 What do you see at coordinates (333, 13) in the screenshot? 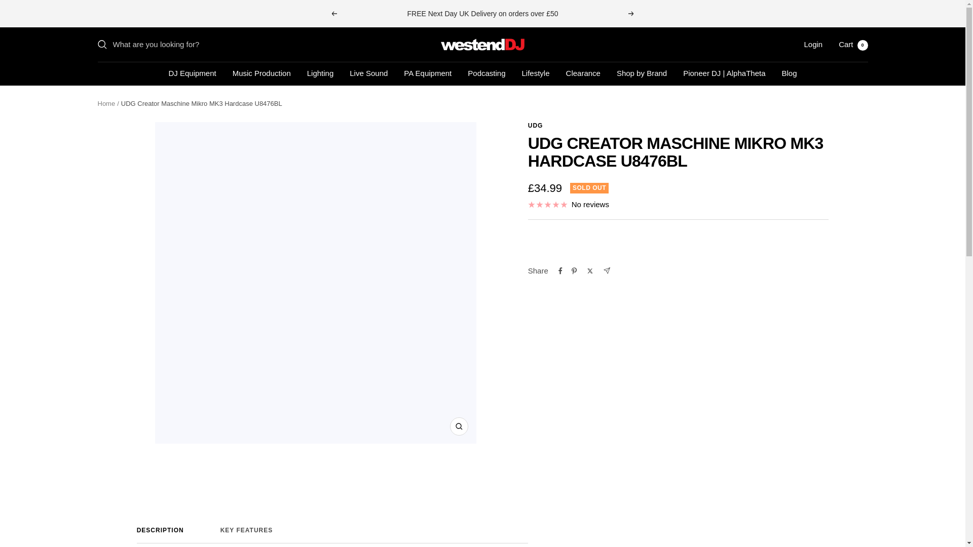
I see `Podcasting` at bounding box center [333, 13].